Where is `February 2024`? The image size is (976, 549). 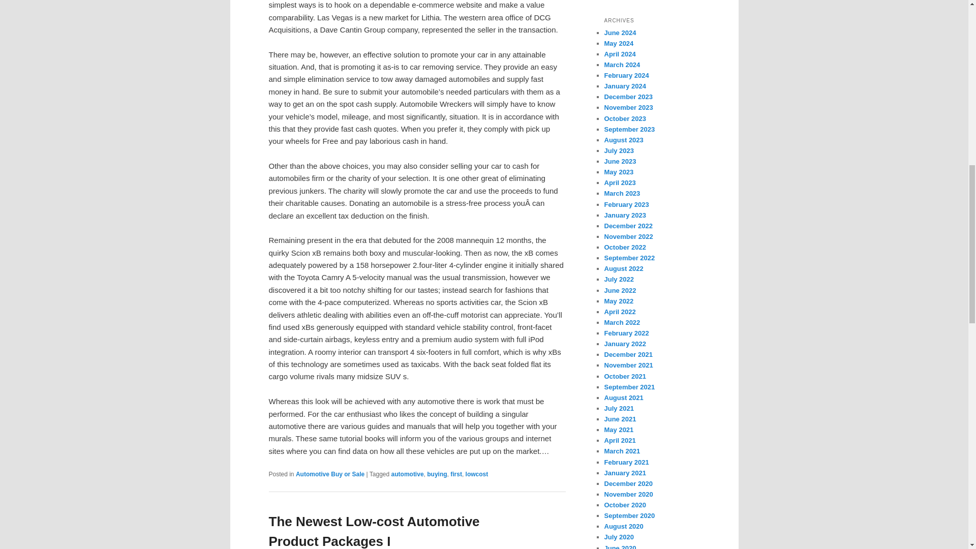
February 2024 is located at coordinates (626, 75).